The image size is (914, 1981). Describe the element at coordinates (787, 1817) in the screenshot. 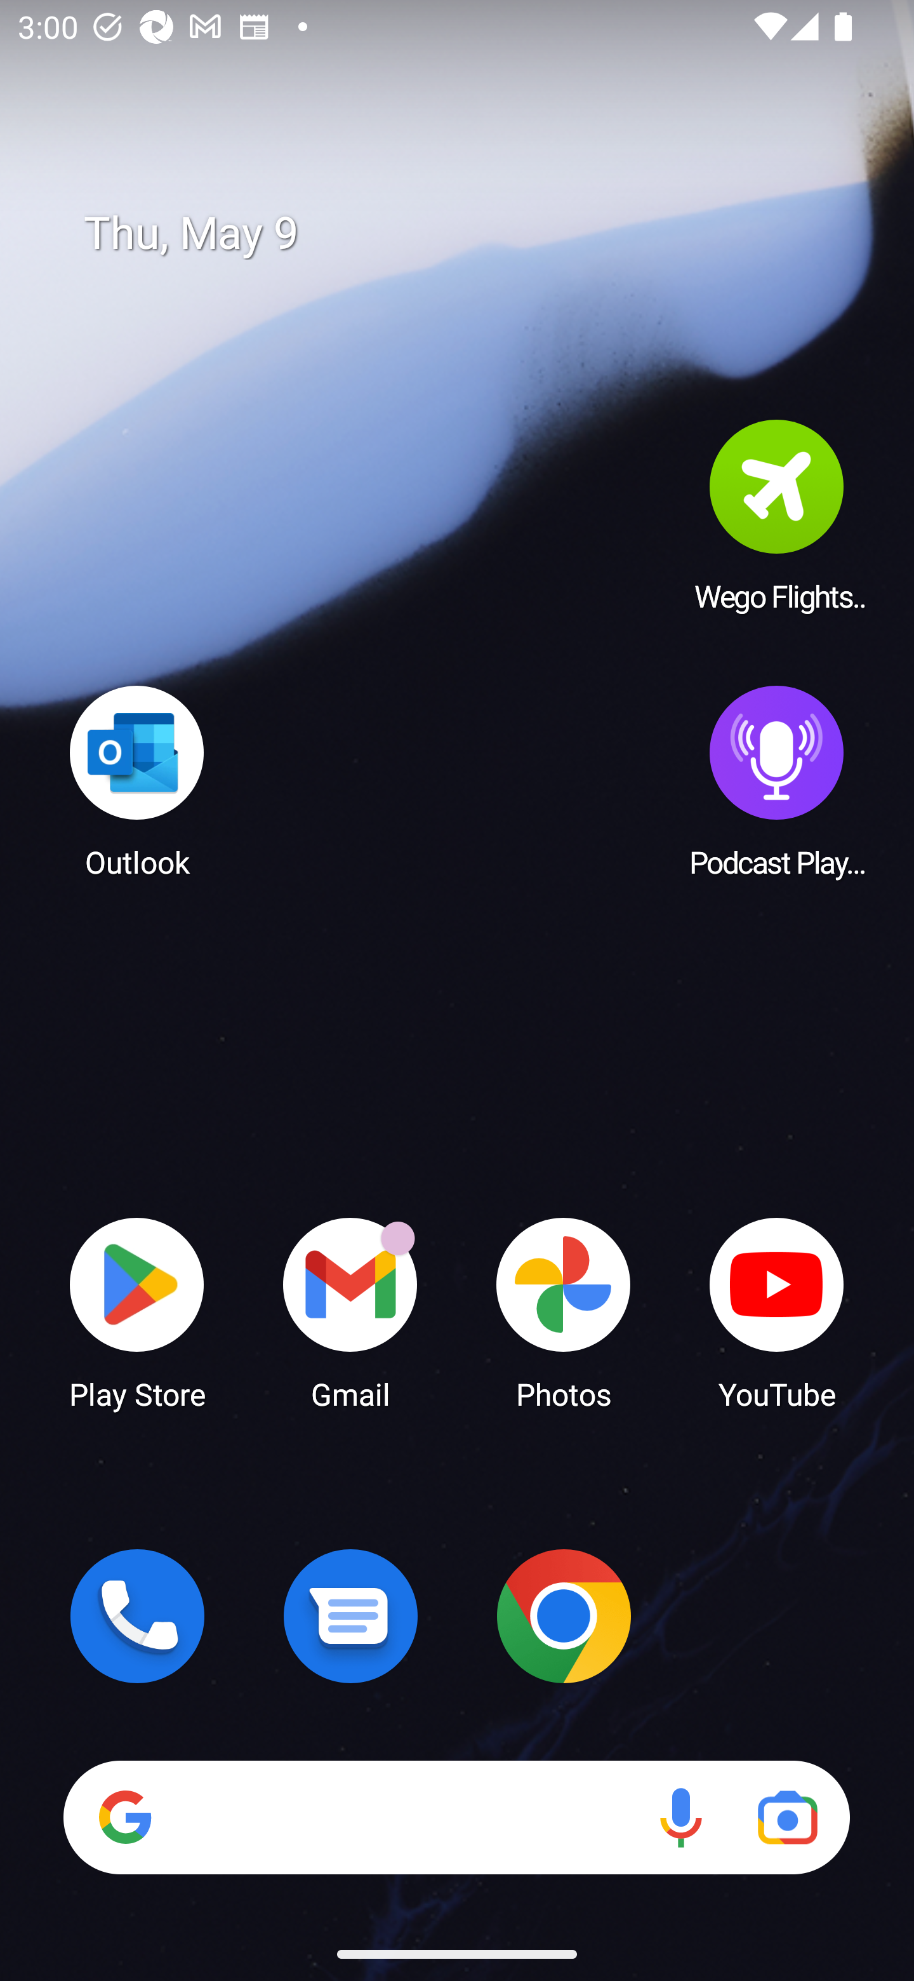

I see `Google Lens` at that location.